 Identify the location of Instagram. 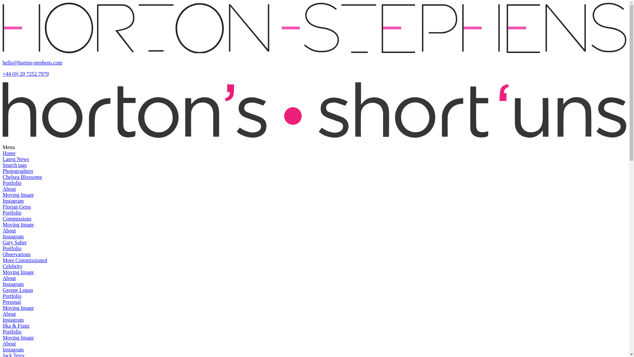
(13, 201).